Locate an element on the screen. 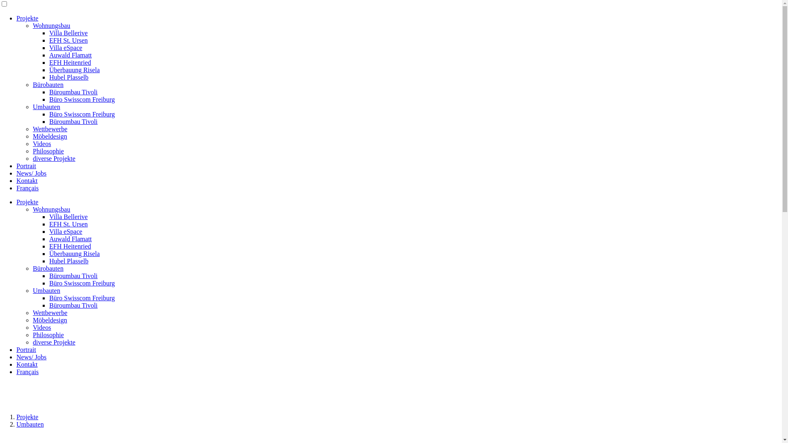 This screenshot has height=443, width=788. Auwald Flamatt is located at coordinates (71, 239).